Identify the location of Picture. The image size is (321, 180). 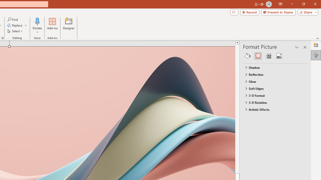
(279, 56).